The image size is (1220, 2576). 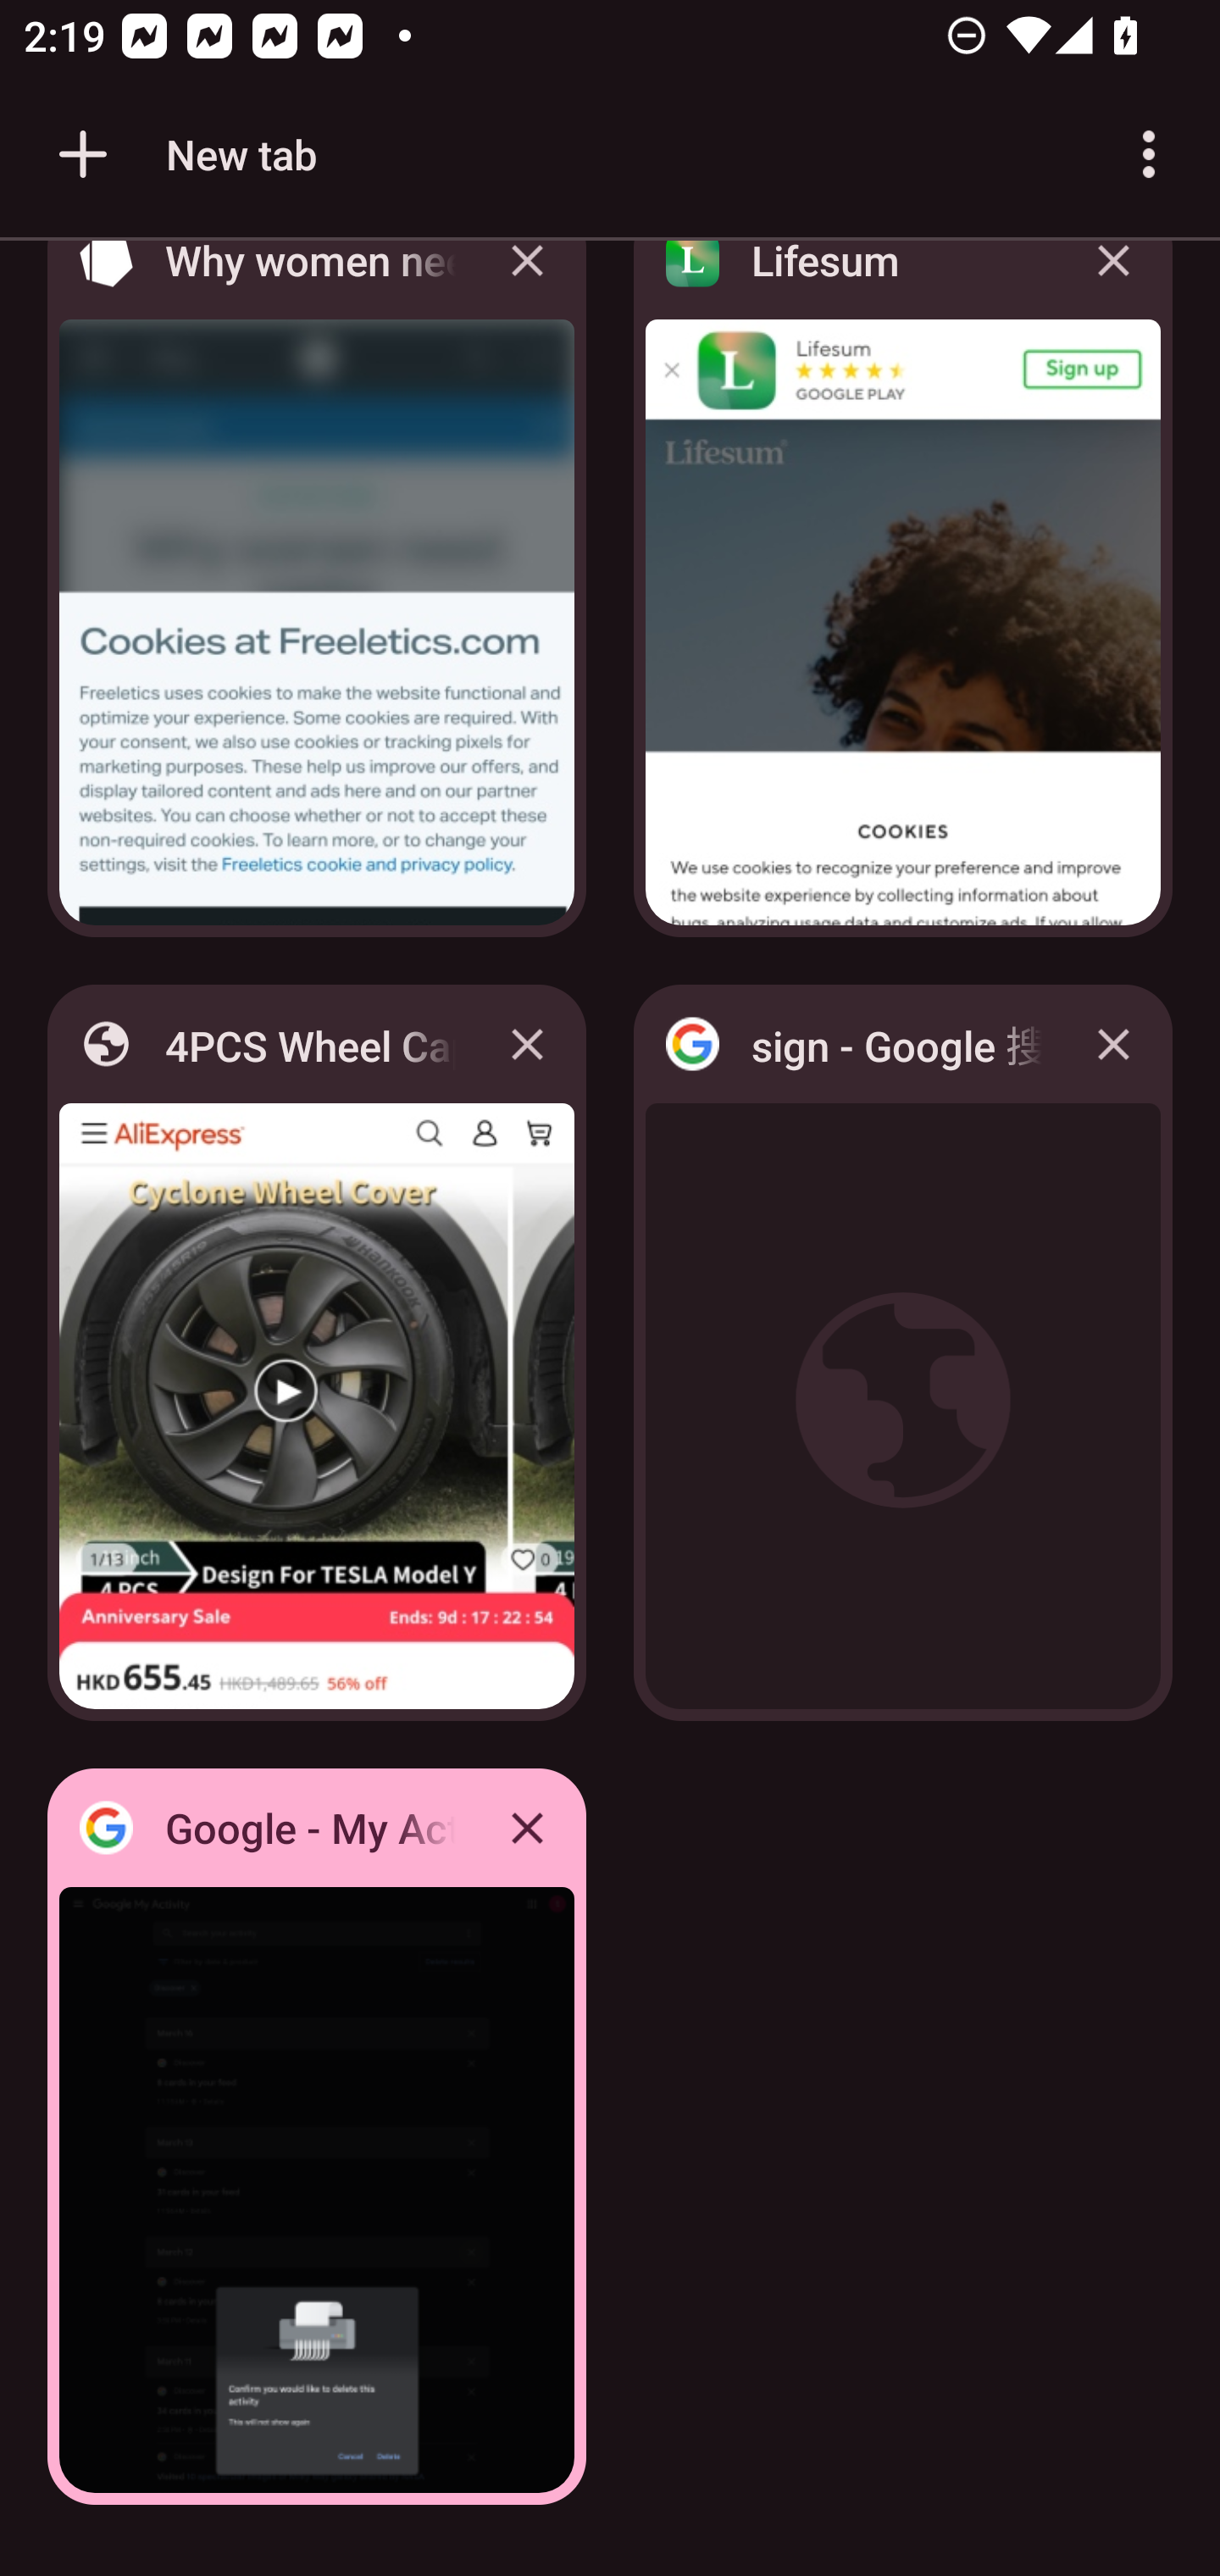 What do you see at coordinates (903, 598) in the screenshot?
I see `Lifesum Lifesum, tab Close Lifesum tab` at bounding box center [903, 598].